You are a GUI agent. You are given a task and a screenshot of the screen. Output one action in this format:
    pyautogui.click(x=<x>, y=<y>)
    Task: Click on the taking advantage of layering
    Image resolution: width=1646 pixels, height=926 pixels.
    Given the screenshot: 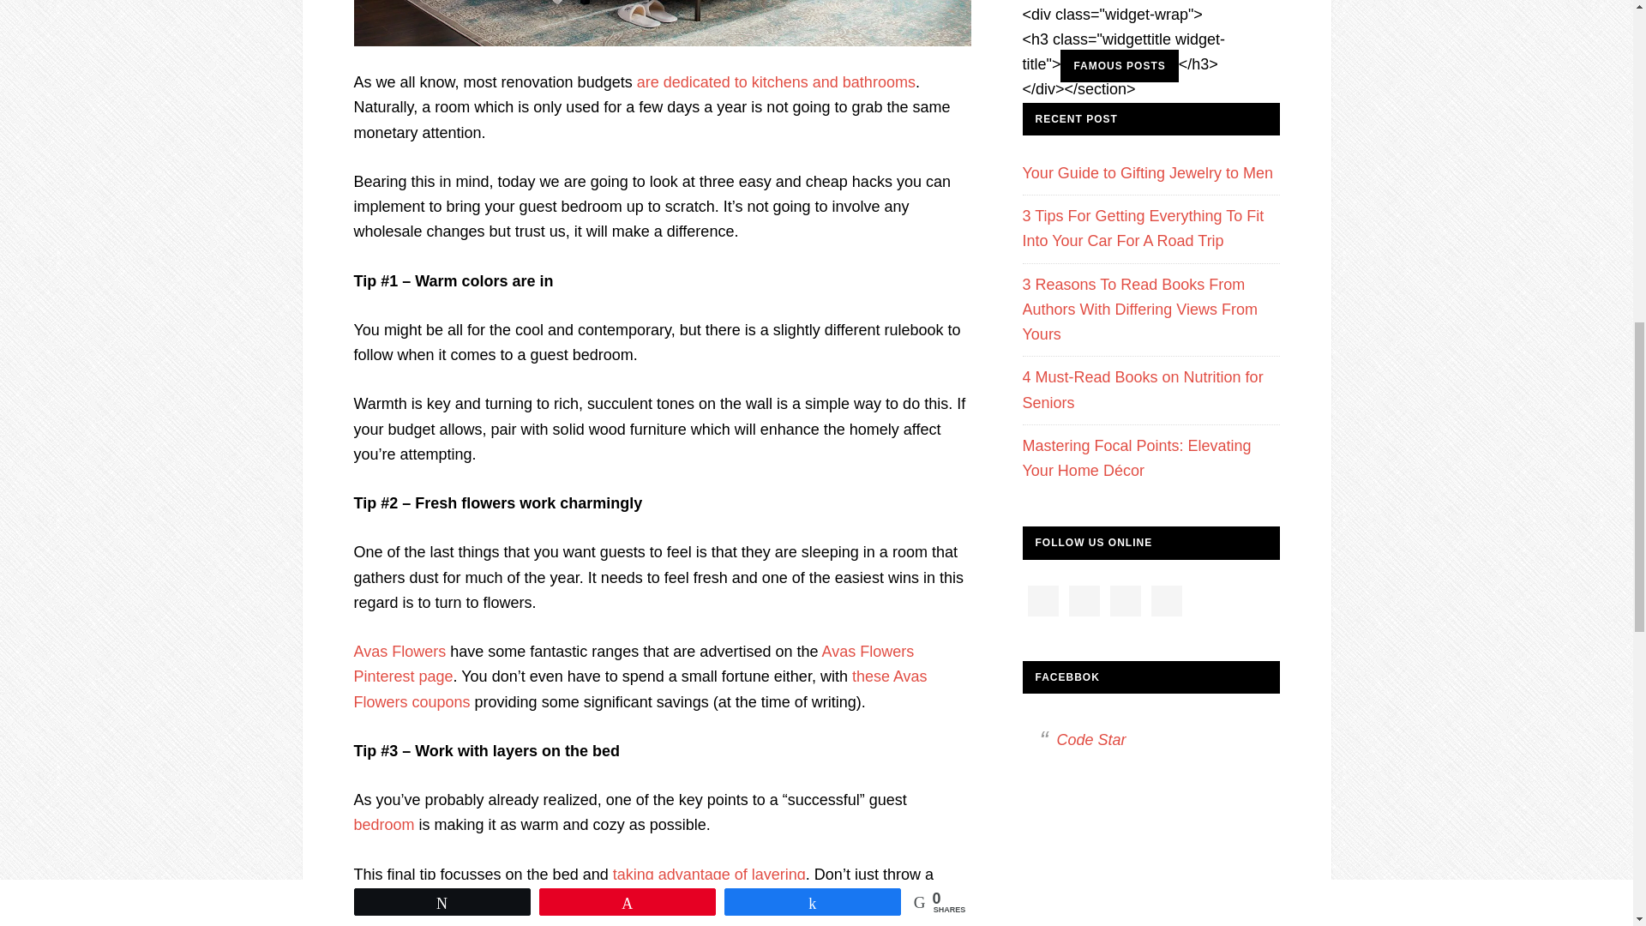 What is the action you would take?
    pyautogui.click(x=709, y=875)
    